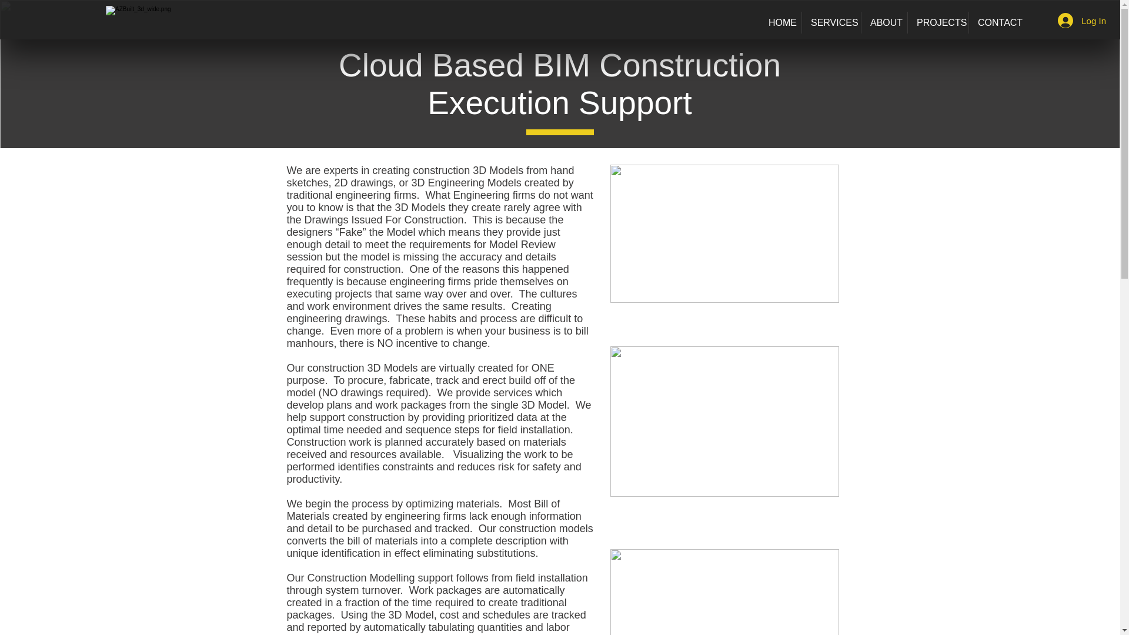 The image size is (1129, 635). I want to click on PROJECTS, so click(938, 22).